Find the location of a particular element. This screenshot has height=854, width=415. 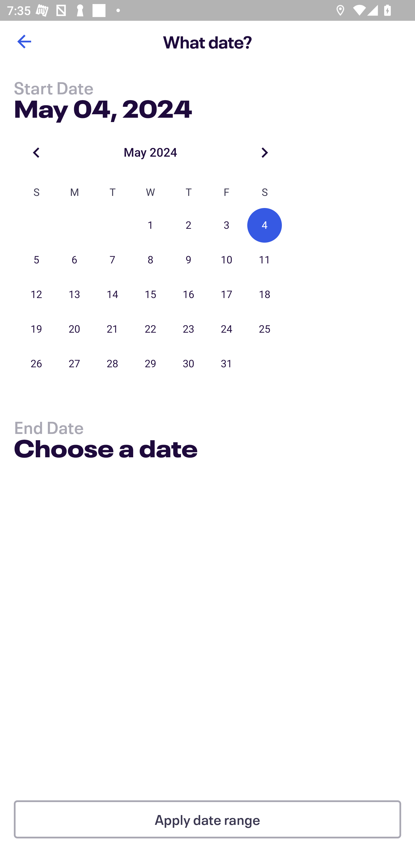

Back button is located at coordinates (24, 42).